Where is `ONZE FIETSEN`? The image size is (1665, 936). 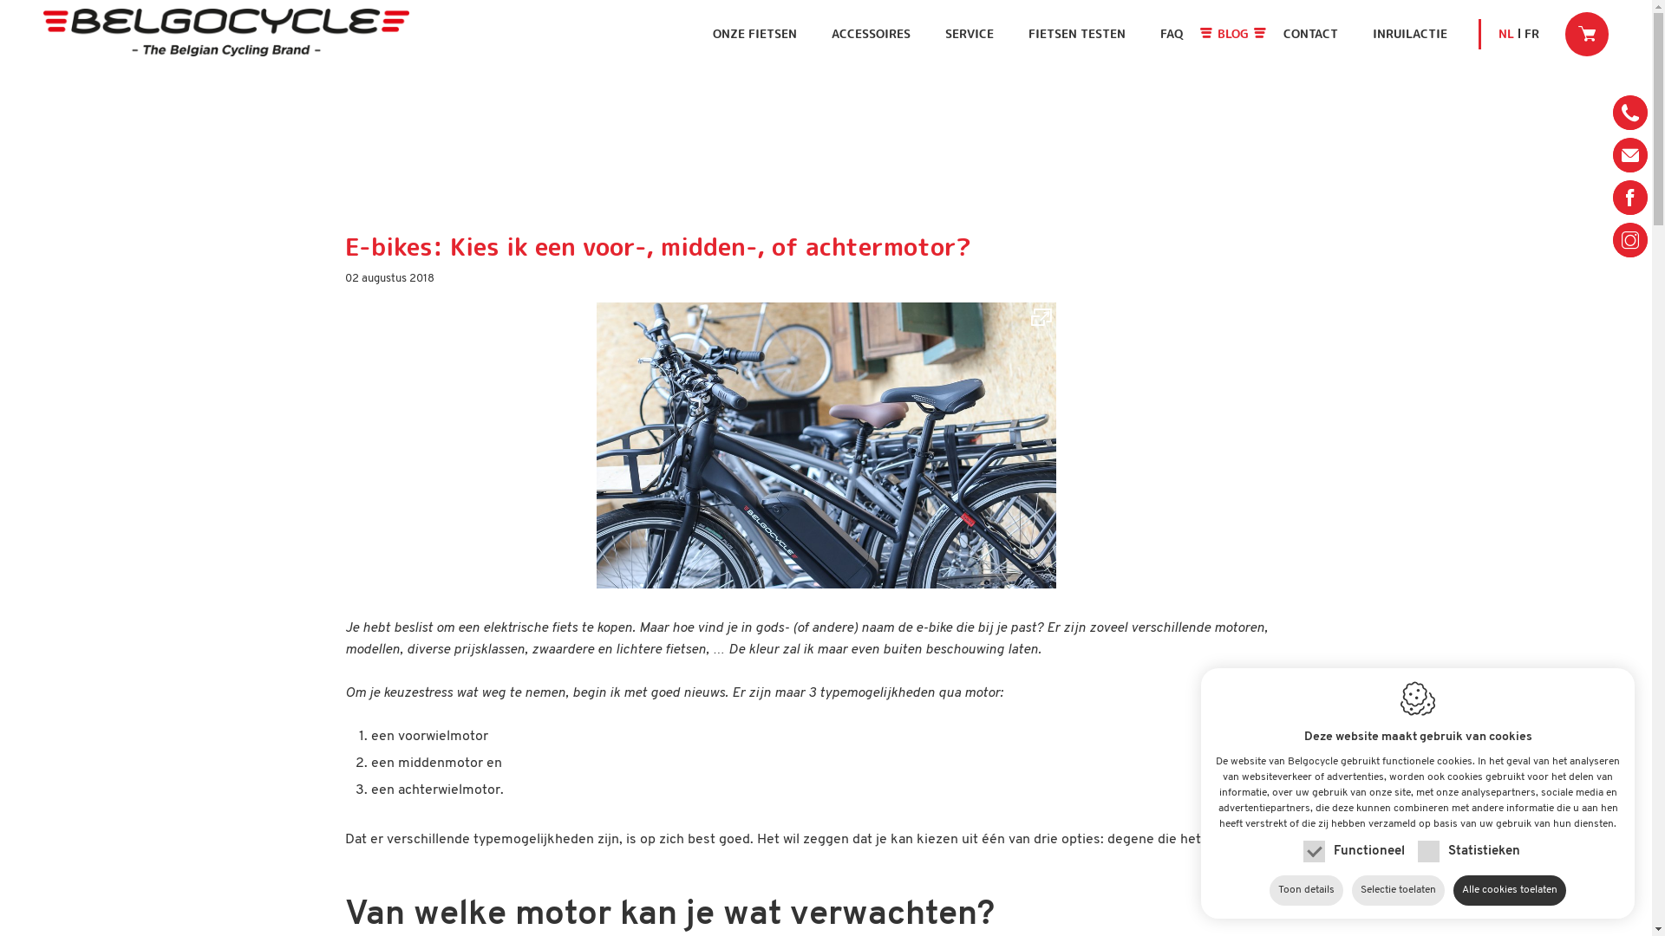
ONZE FIETSEN is located at coordinates (754, 34).